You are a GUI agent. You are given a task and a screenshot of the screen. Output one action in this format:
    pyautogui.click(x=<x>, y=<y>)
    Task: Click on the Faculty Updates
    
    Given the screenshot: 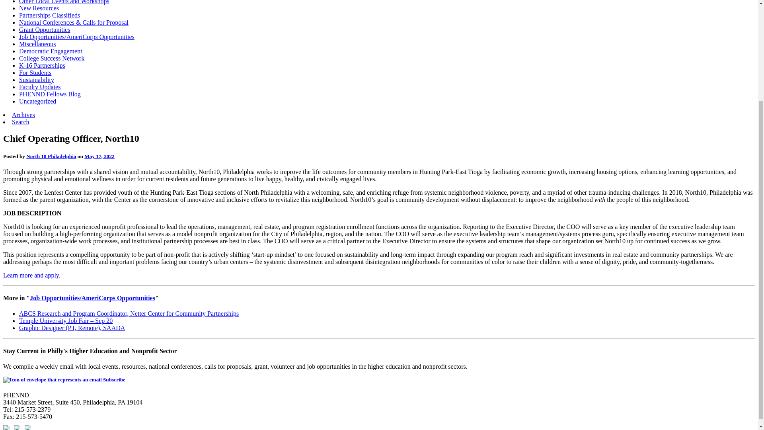 What is the action you would take?
    pyautogui.click(x=40, y=87)
    